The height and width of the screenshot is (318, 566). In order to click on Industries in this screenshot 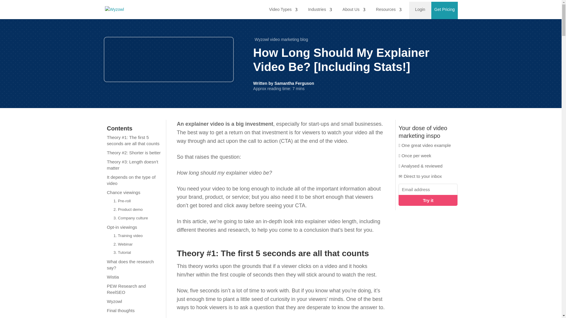, I will do `click(318, 9)`.